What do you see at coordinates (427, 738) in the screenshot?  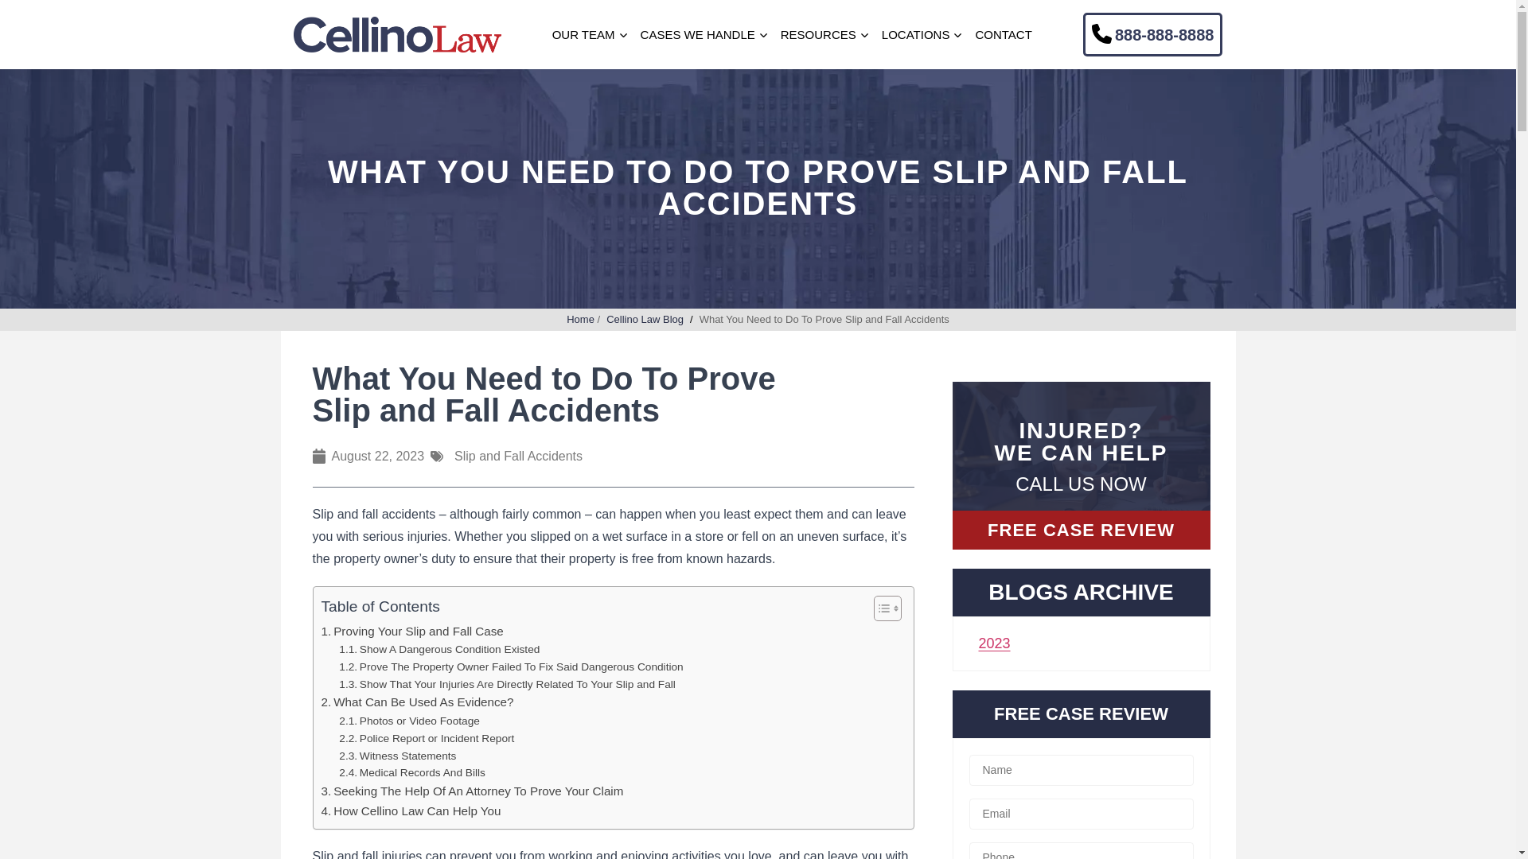 I see `Police Report or Incident Report` at bounding box center [427, 738].